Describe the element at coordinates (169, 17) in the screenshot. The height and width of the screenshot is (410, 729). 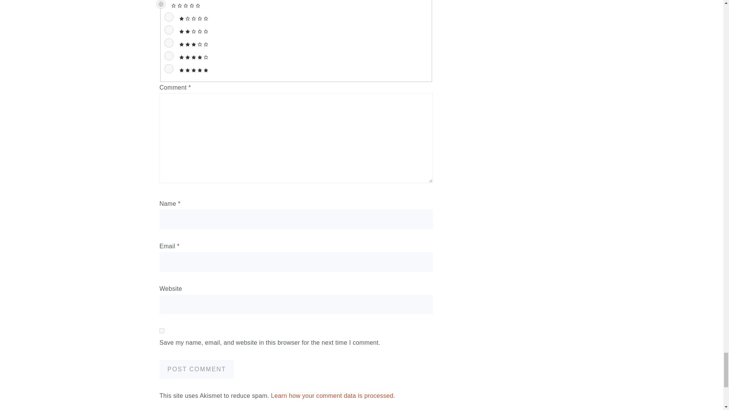
I see `1` at that location.